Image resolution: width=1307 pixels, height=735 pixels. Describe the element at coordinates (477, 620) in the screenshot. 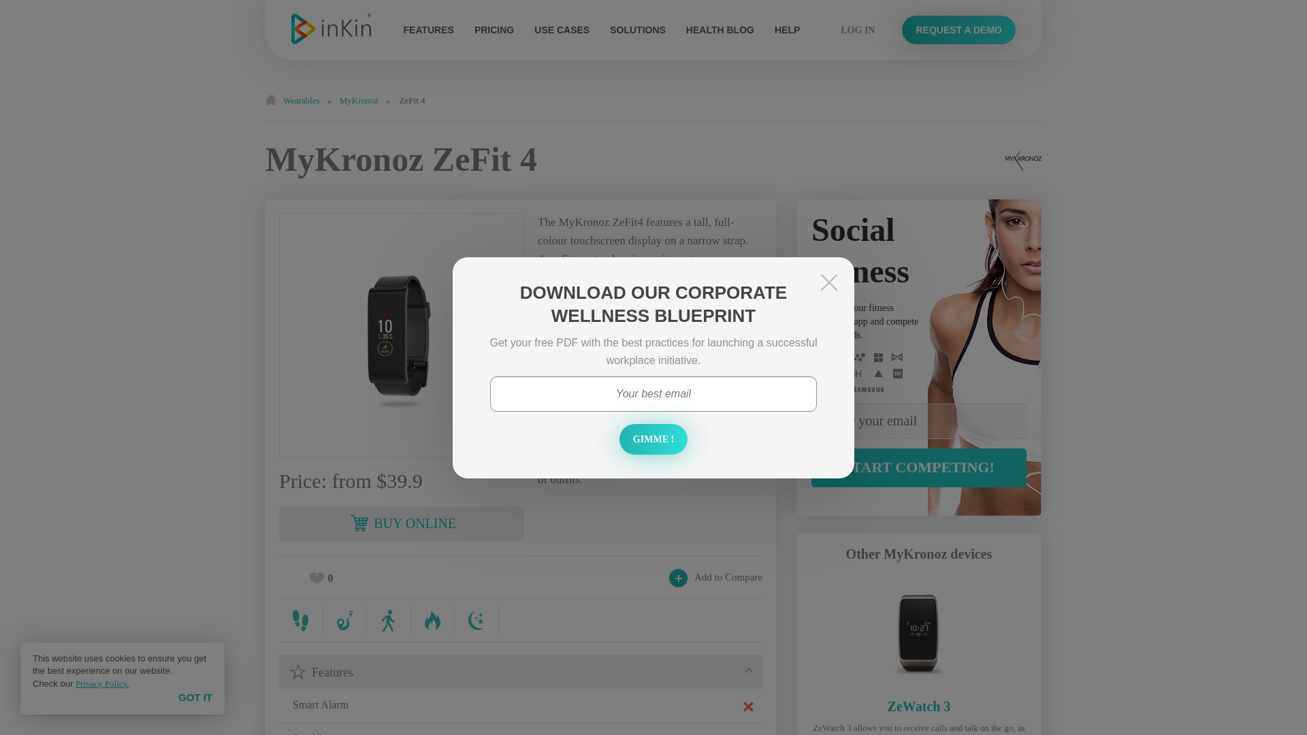

I see `Sleep Analysis` at that location.